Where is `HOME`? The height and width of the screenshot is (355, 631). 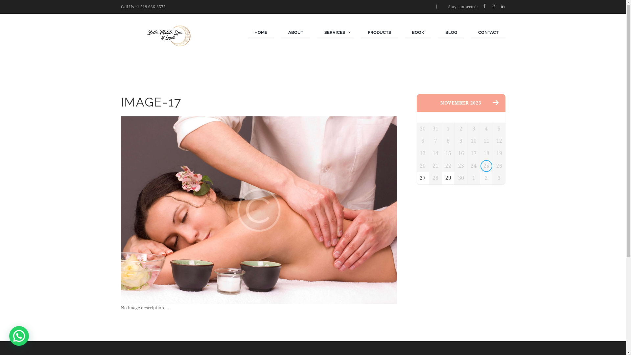
HOME is located at coordinates (261, 33).